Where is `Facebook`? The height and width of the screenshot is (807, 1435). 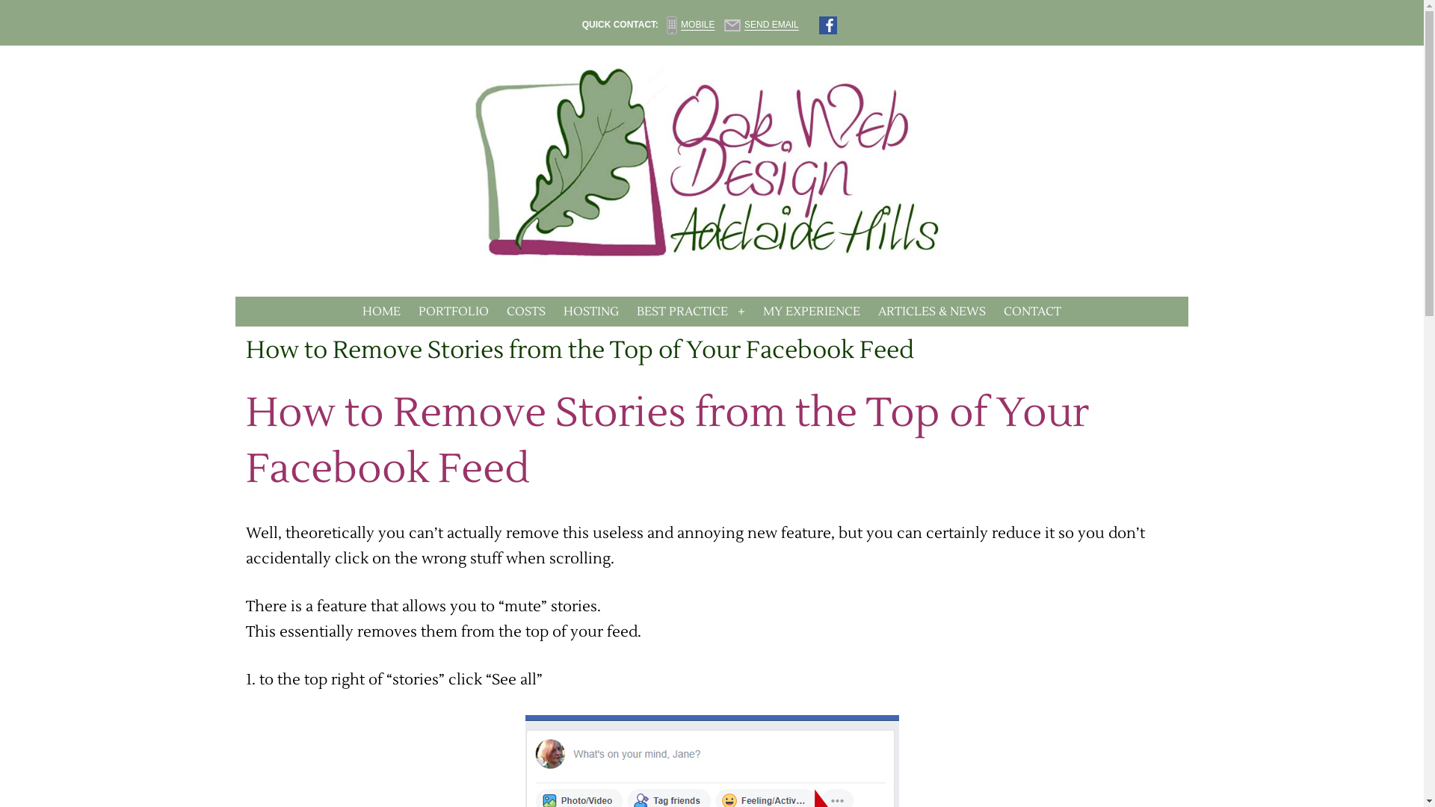
Facebook is located at coordinates (828, 25).